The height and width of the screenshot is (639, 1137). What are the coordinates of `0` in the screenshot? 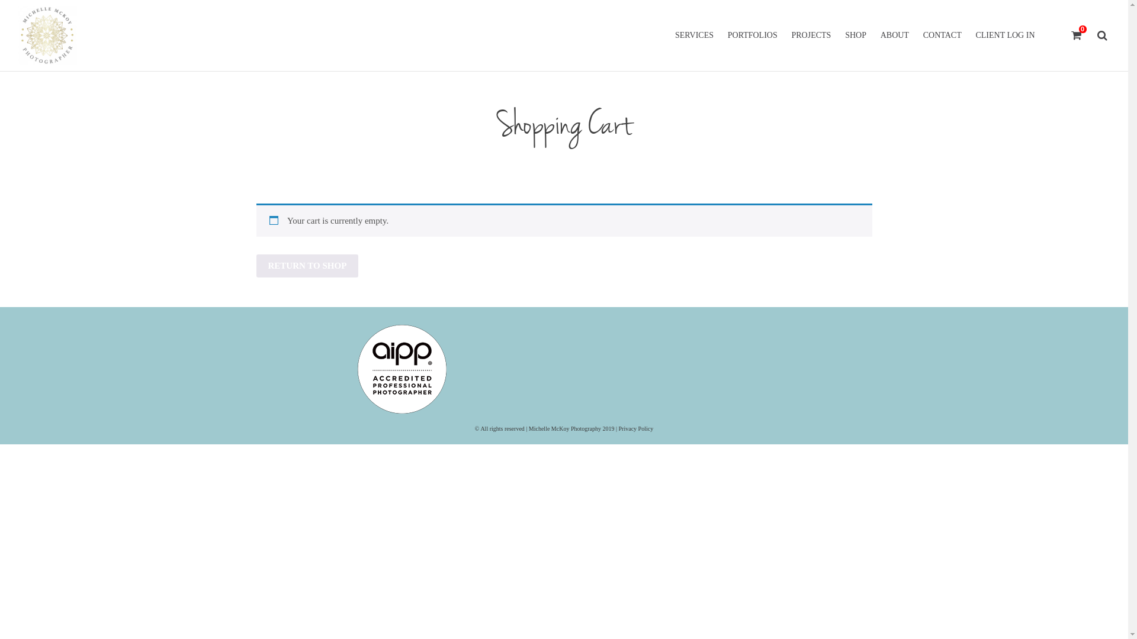 It's located at (1077, 35).